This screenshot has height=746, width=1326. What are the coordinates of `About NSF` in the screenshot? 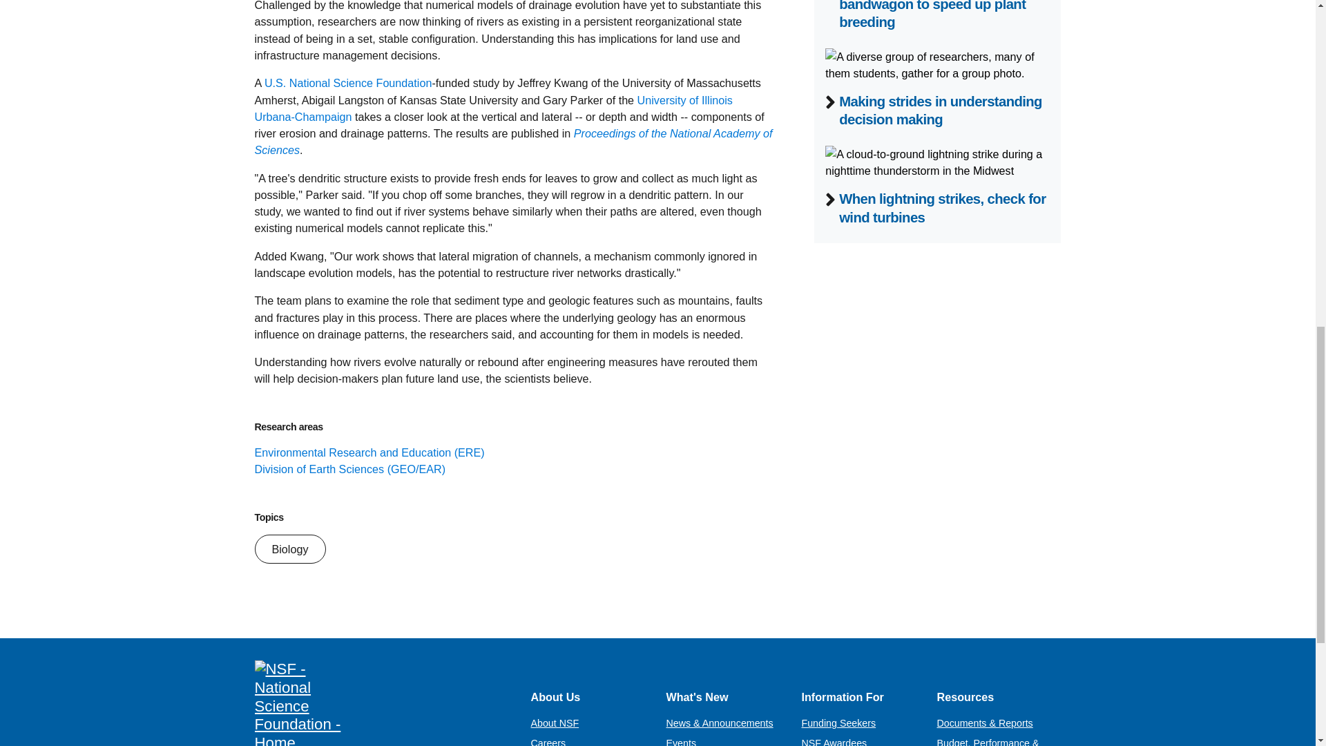 It's located at (554, 723).